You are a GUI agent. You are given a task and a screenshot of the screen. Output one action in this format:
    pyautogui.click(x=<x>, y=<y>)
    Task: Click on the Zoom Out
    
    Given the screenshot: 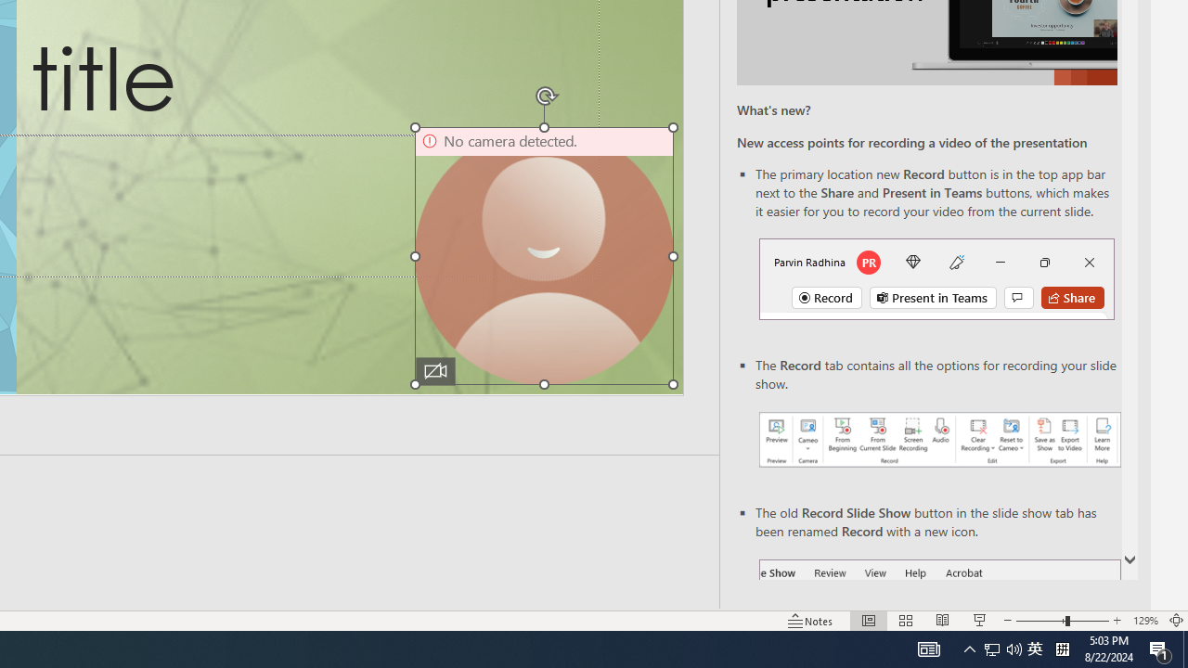 What is the action you would take?
    pyautogui.click(x=1040, y=620)
    